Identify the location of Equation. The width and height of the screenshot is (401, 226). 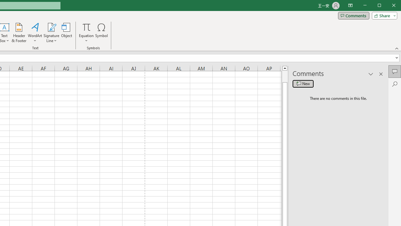
(86, 33).